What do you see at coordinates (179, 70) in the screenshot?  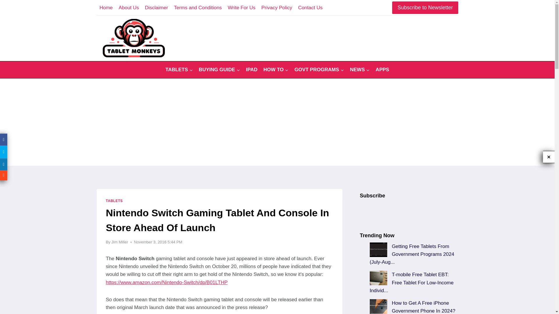 I see `TABLETS` at bounding box center [179, 70].